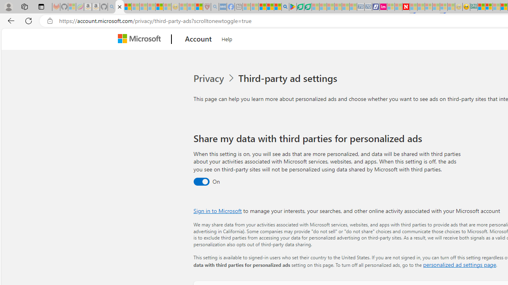 This screenshot has height=285, width=508. Describe the element at coordinates (289, 78) in the screenshot. I see `Third-party ad settings` at that location.